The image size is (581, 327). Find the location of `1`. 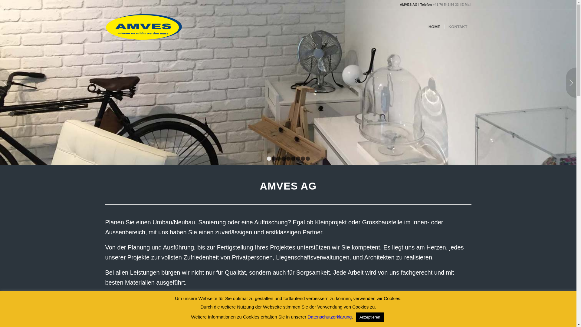

1 is located at coordinates (269, 159).